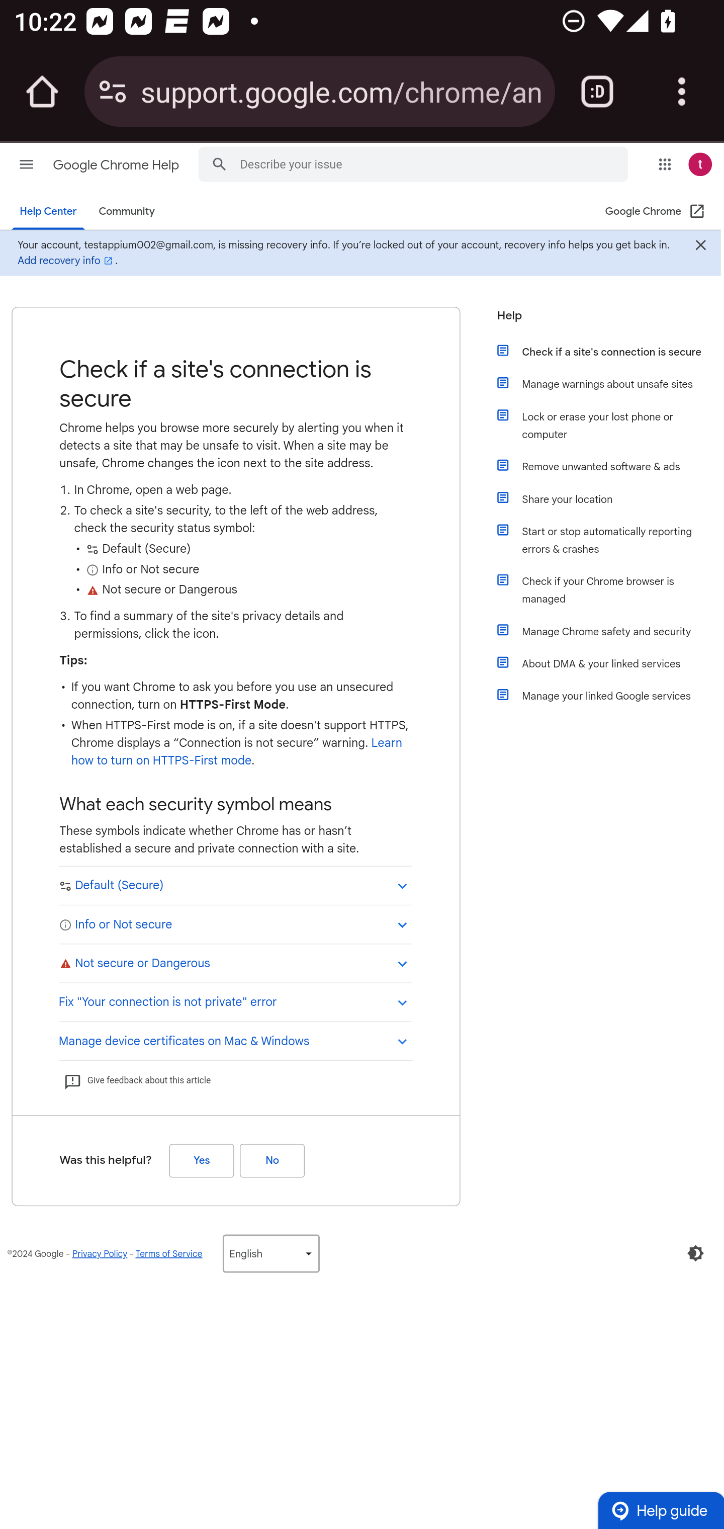 This screenshot has height=1529, width=724. I want to click on Manage Chrome safety and security, so click(610, 631).